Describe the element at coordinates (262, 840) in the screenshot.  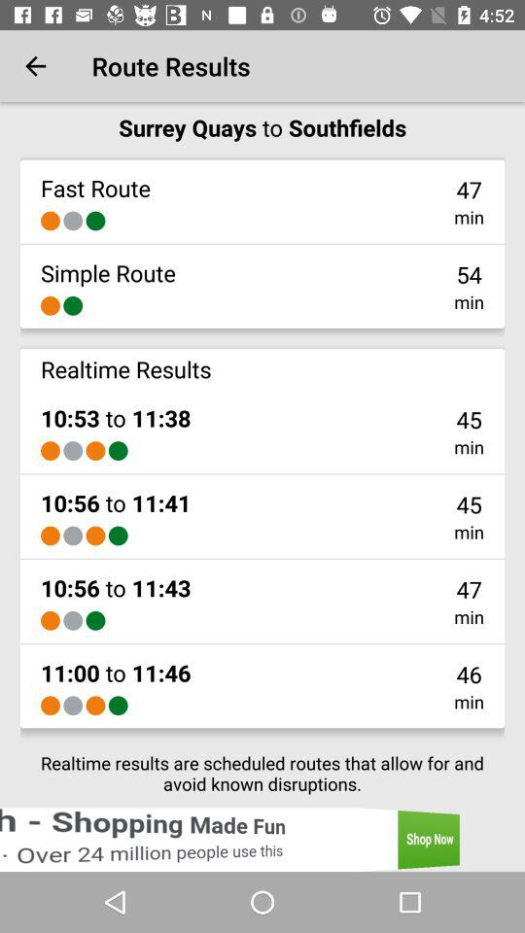
I see `launch icon below realtime results are` at that location.